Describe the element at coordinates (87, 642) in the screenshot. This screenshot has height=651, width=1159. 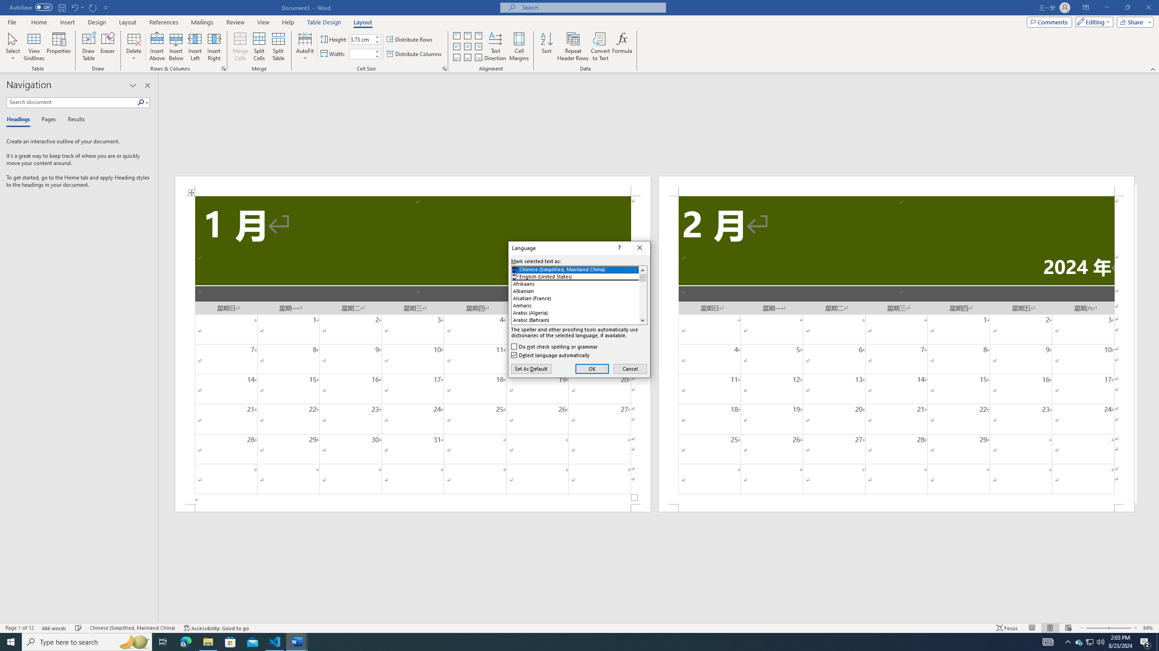
I see `Type here to search` at that location.